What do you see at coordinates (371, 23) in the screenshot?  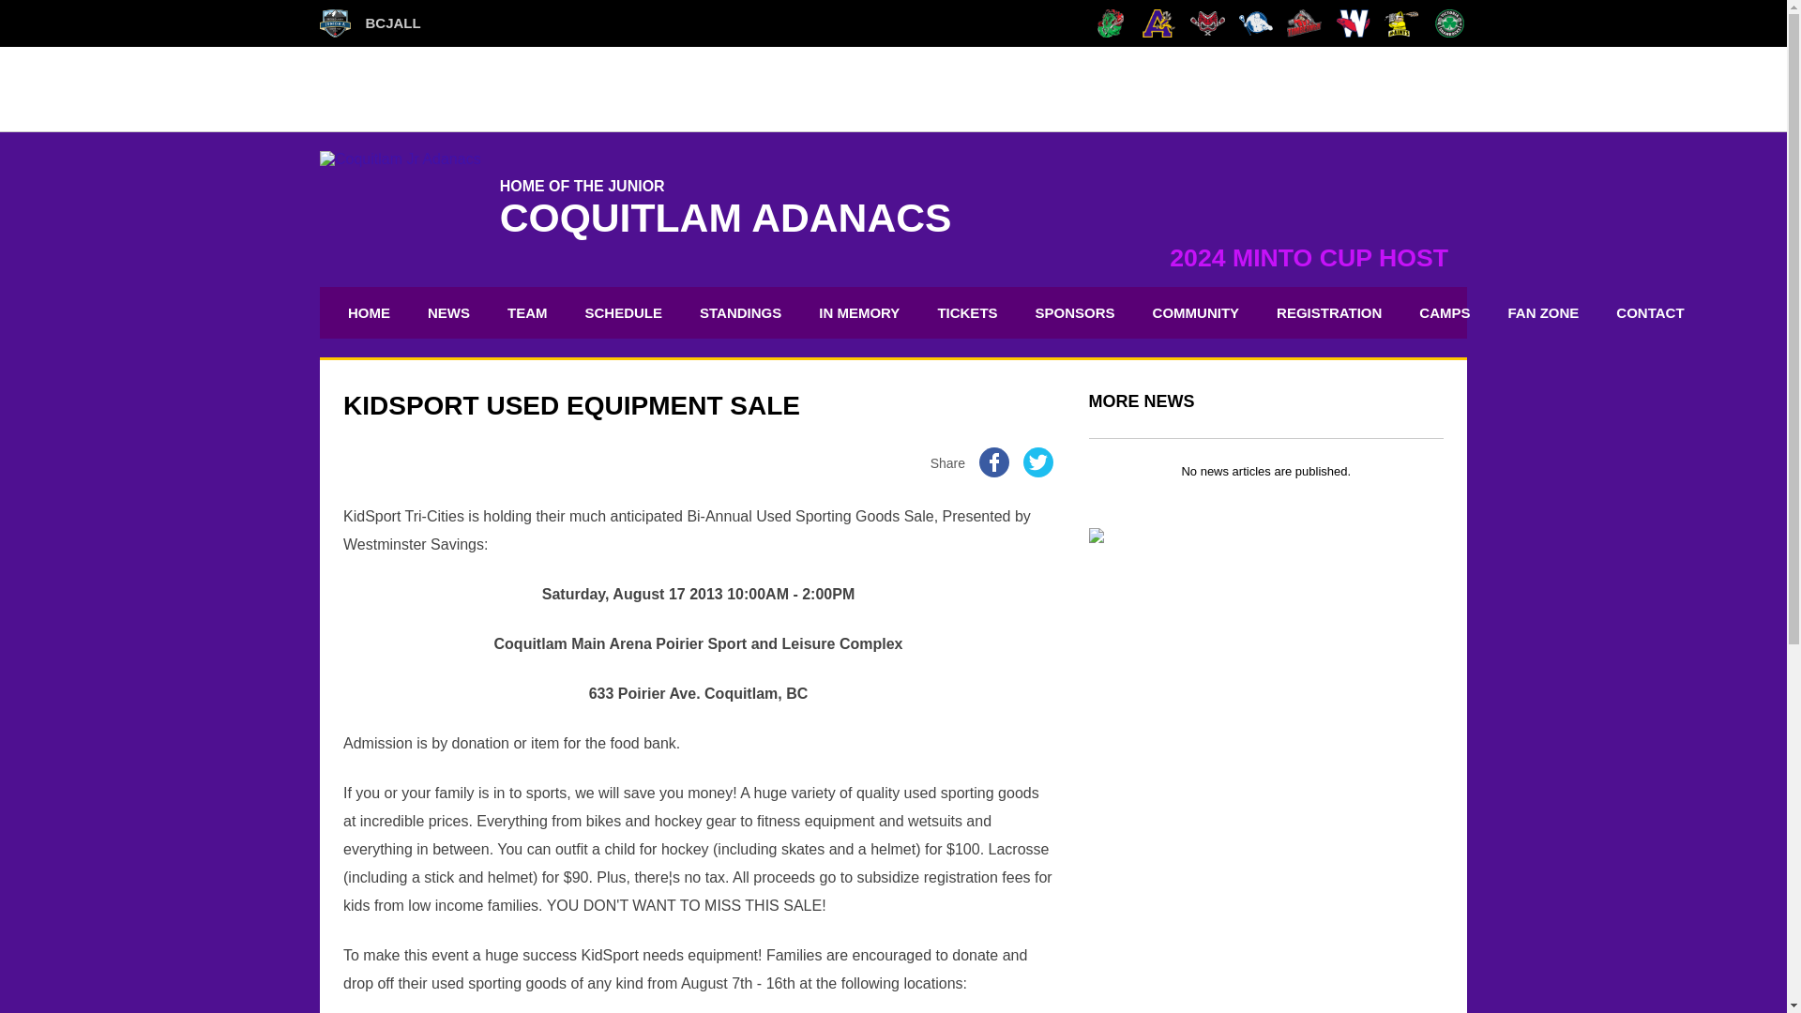 I see `BCJALL` at bounding box center [371, 23].